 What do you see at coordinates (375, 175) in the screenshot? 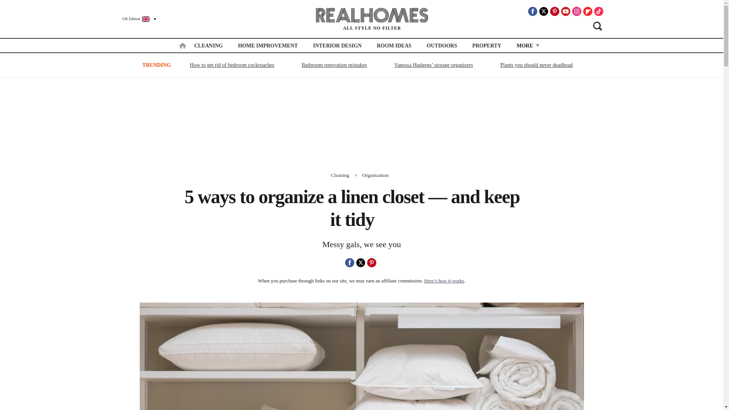
I see `Organization` at bounding box center [375, 175].